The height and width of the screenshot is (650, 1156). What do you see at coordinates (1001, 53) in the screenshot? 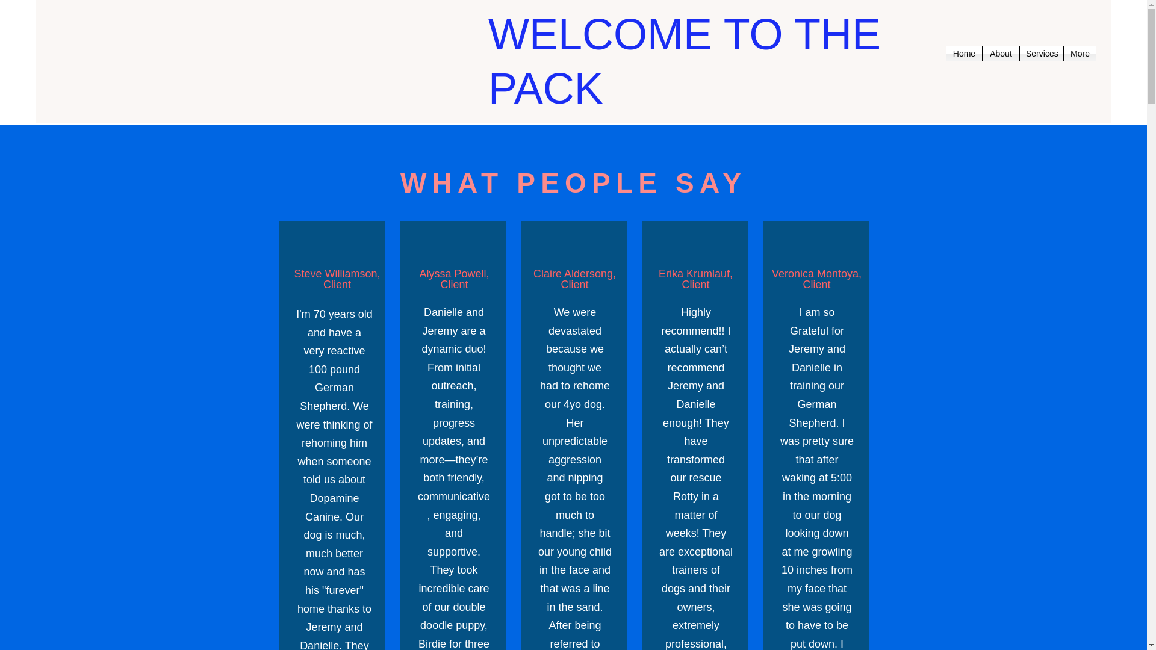
I see `About` at bounding box center [1001, 53].